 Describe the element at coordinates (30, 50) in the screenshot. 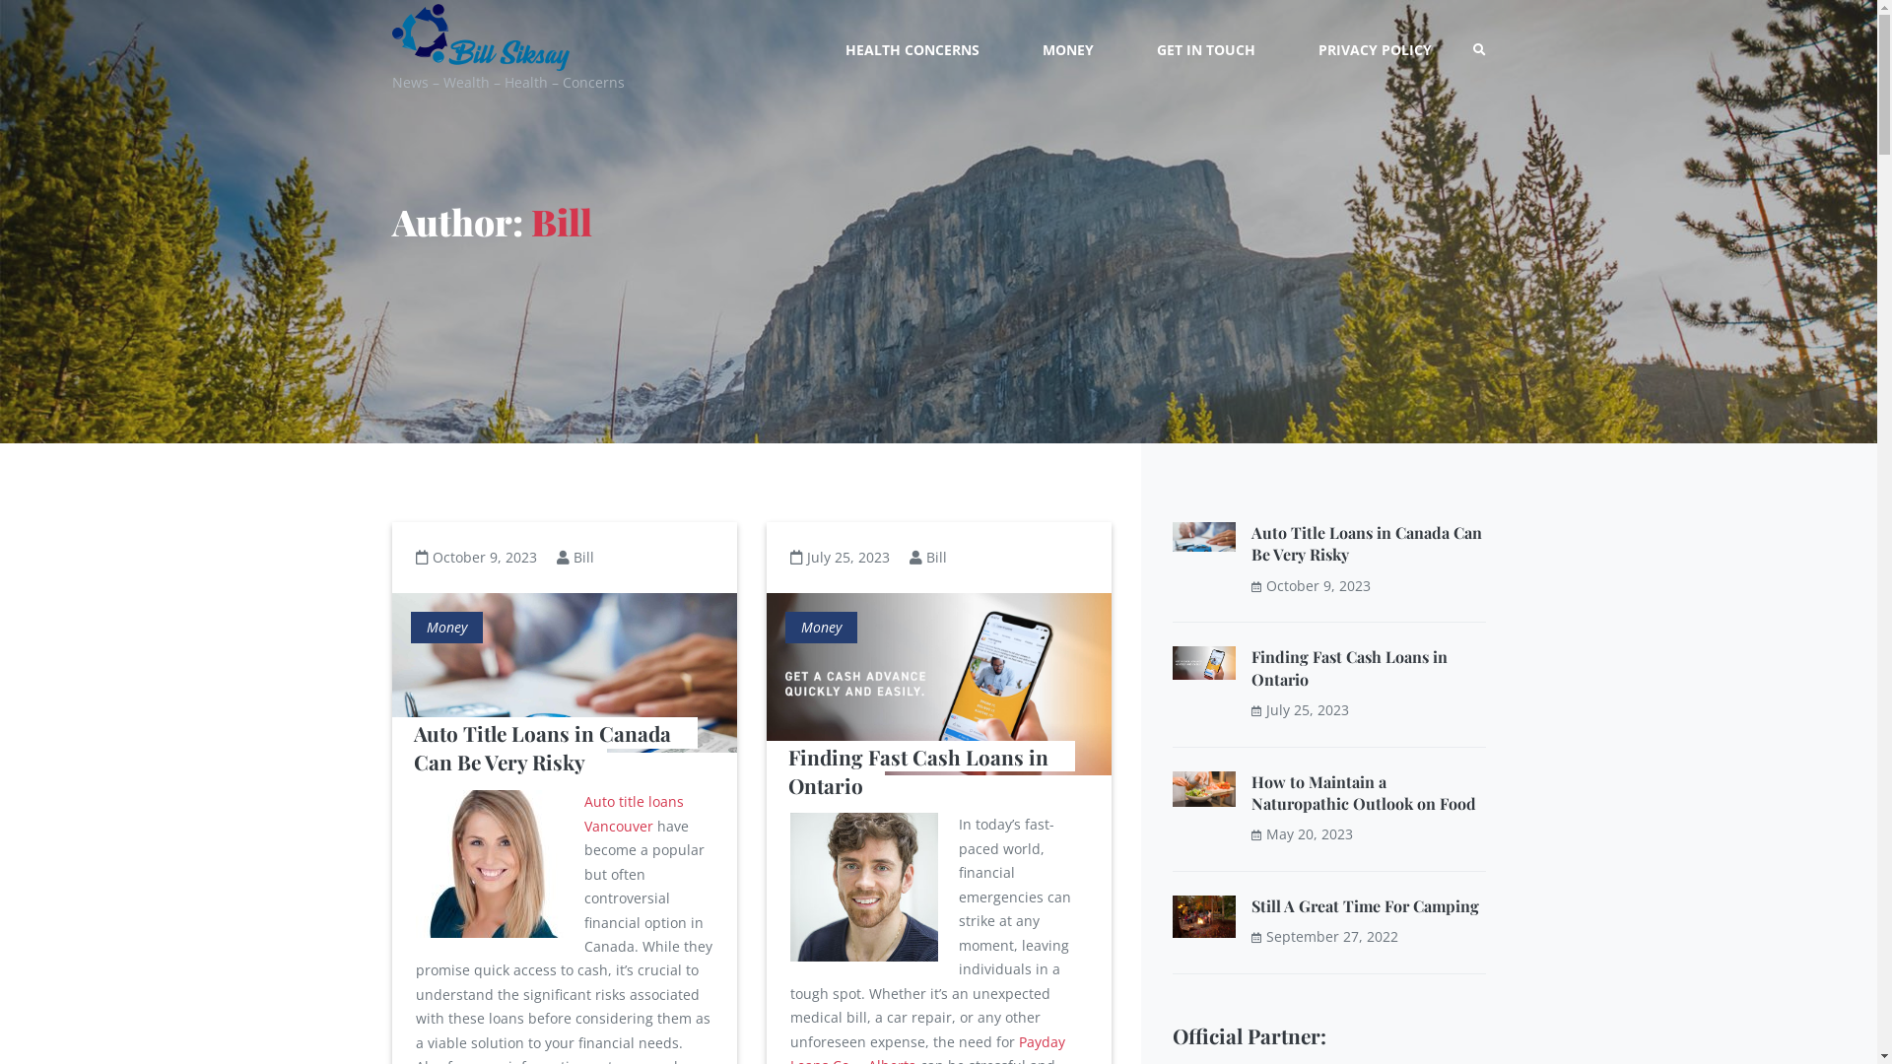

I see `Search` at that location.